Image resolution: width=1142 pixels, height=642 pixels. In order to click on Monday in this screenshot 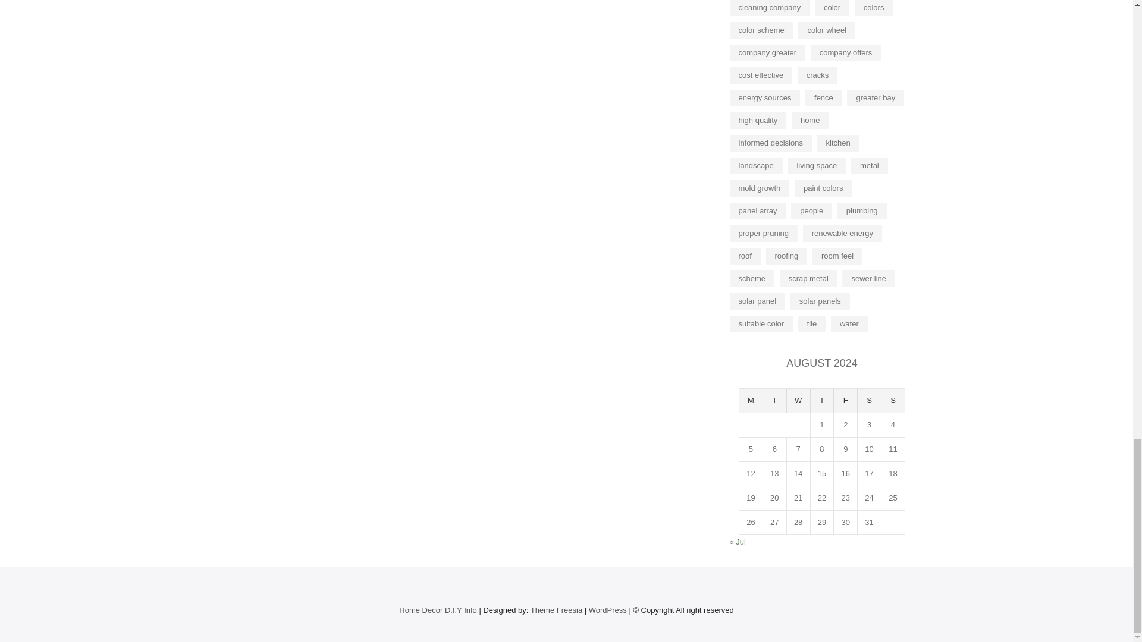, I will do `click(751, 401)`.